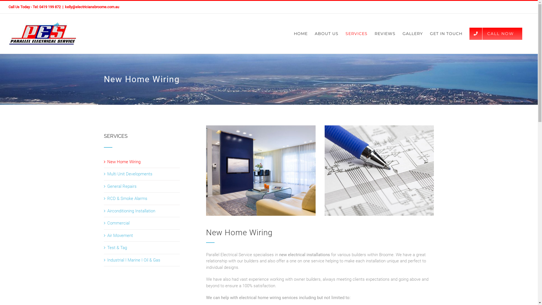  What do you see at coordinates (119, 223) in the screenshot?
I see `Commercial` at bounding box center [119, 223].